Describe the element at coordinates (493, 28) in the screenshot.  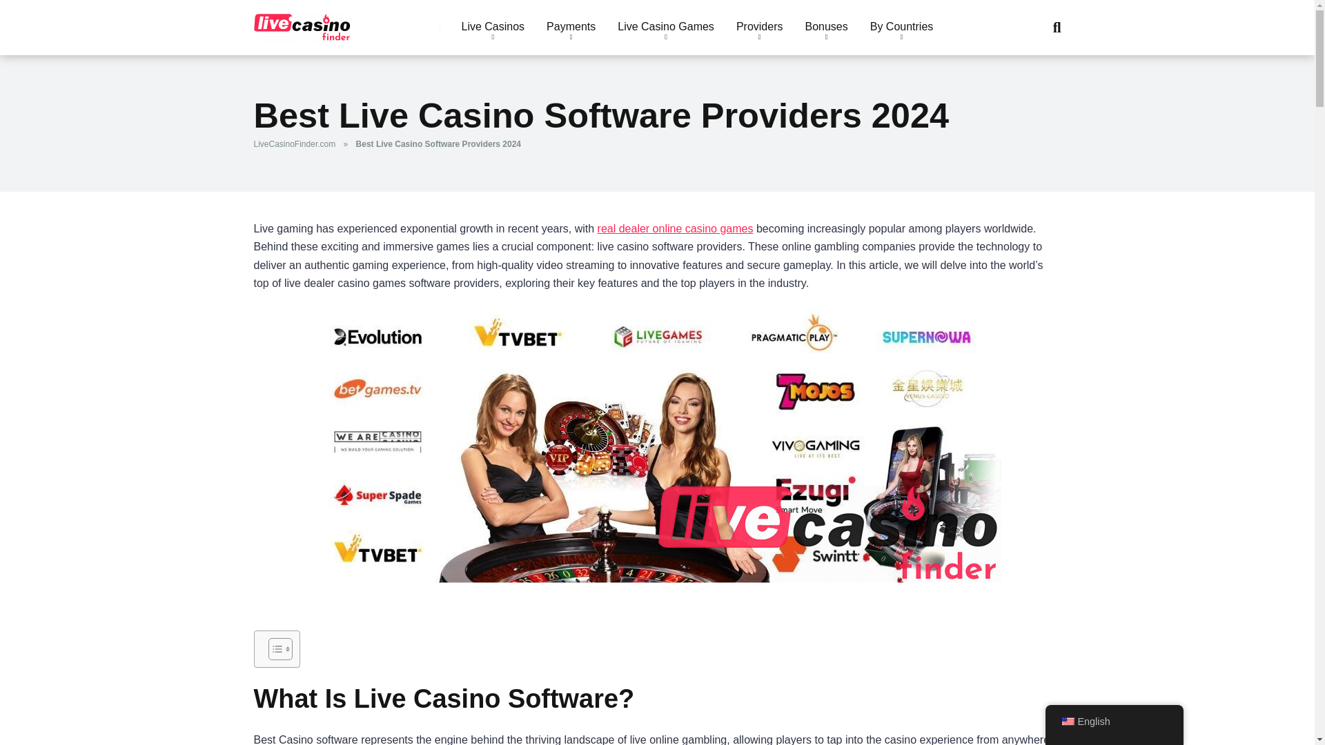
I see `Live Casinos` at that location.